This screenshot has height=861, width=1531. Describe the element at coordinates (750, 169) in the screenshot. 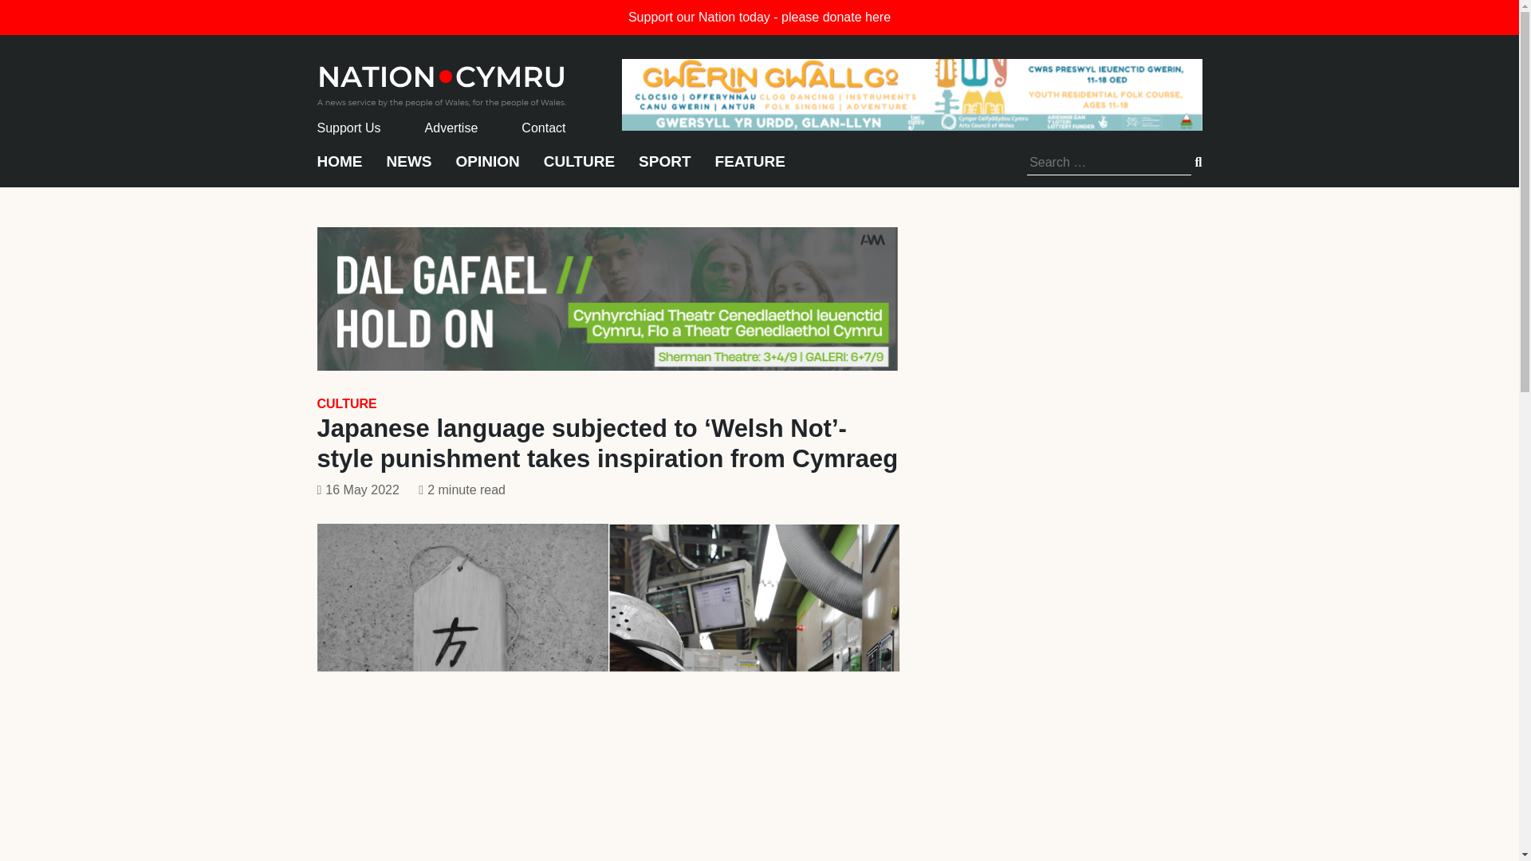

I see `FEATURE` at that location.